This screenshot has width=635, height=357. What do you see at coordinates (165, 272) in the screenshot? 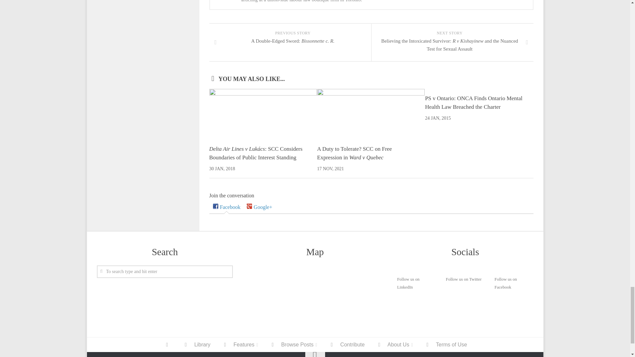
I see `To search type and hit enter` at bounding box center [165, 272].